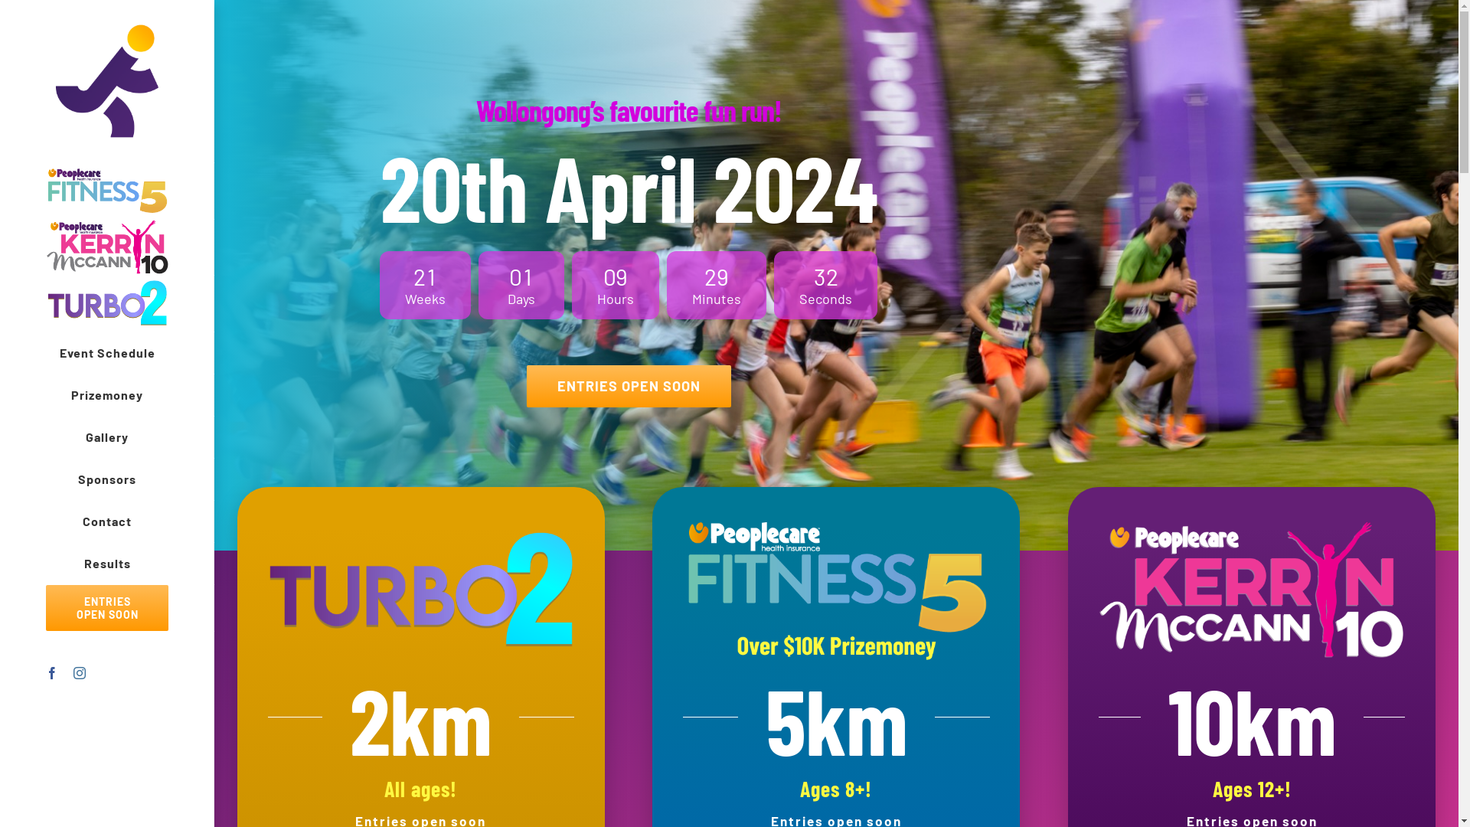  I want to click on turbo-2, so click(421, 590).